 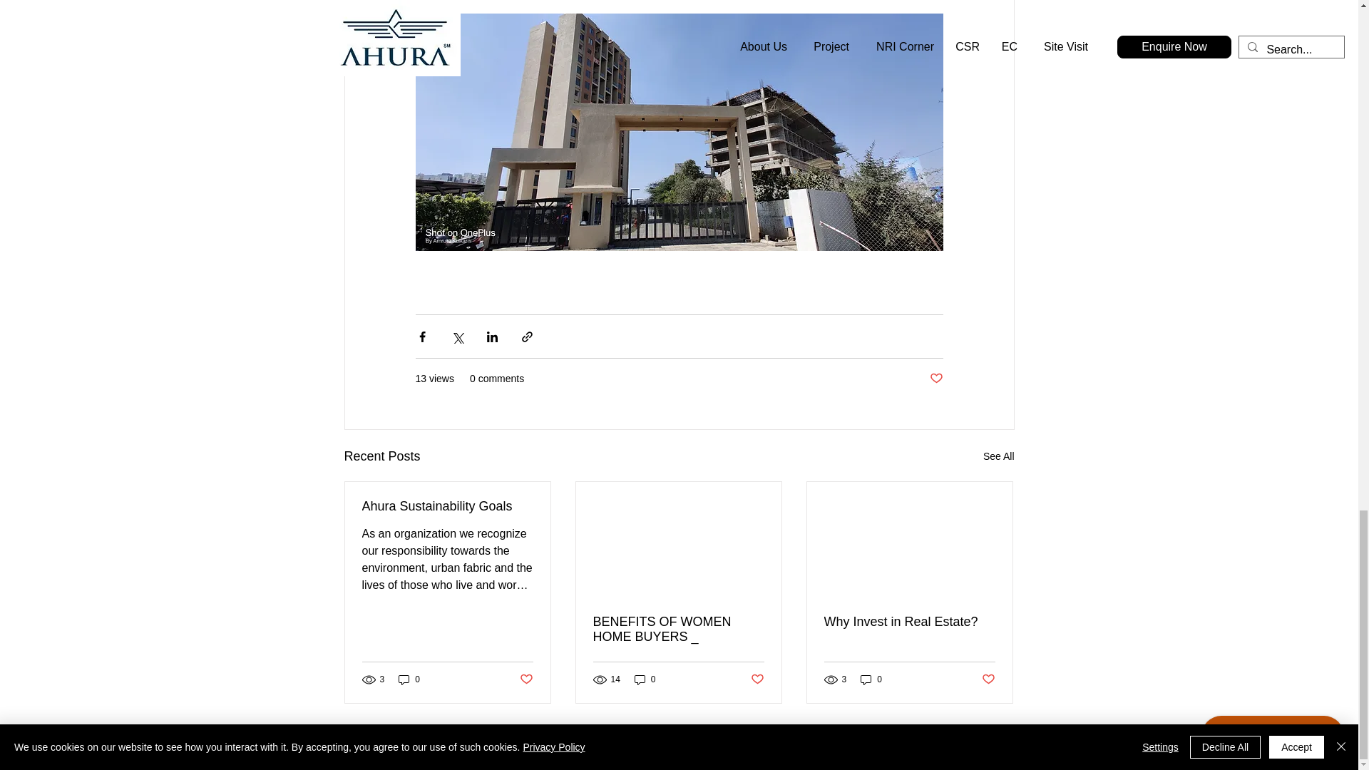 What do you see at coordinates (757, 679) in the screenshot?
I see `Post not marked as liked` at bounding box center [757, 679].